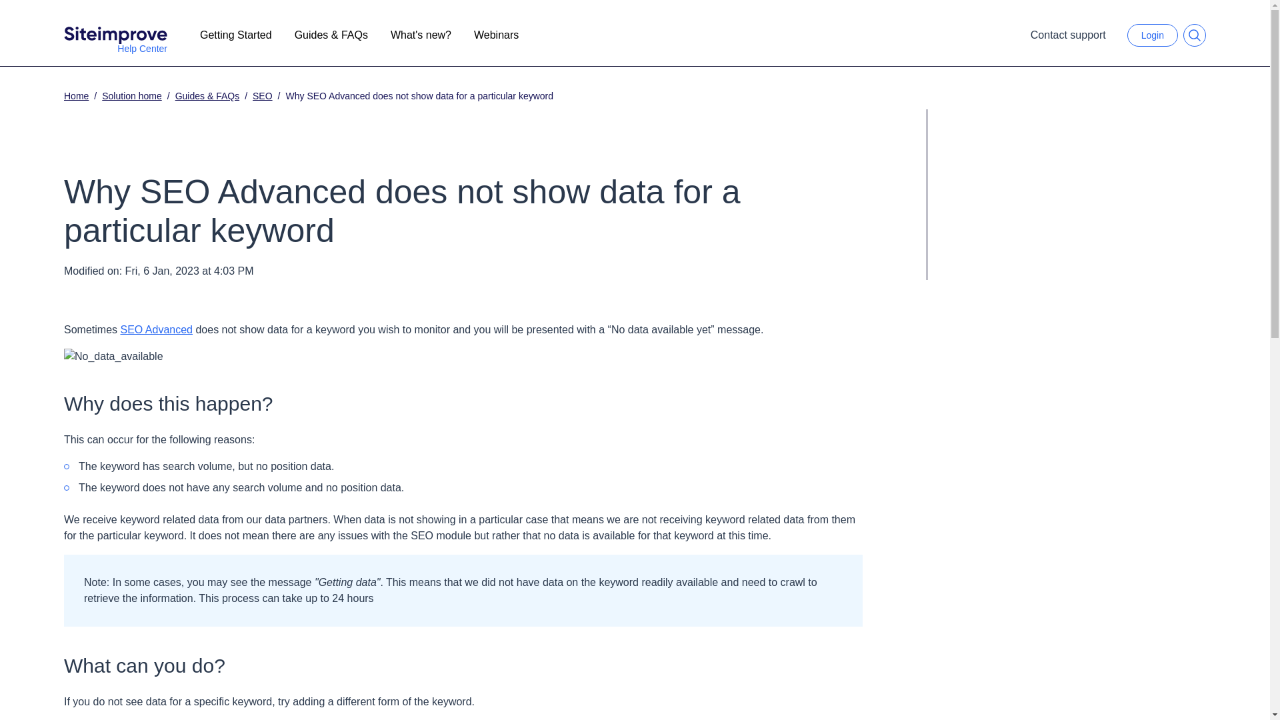 The height and width of the screenshot is (720, 1280). What do you see at coordinates (156, 329) in the screenshot?
I see `SEO Advanced` at bounding box center [156, 329].